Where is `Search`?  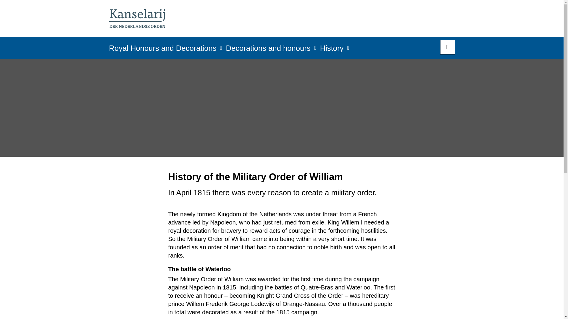 Search is located at coordinates (447, 47).